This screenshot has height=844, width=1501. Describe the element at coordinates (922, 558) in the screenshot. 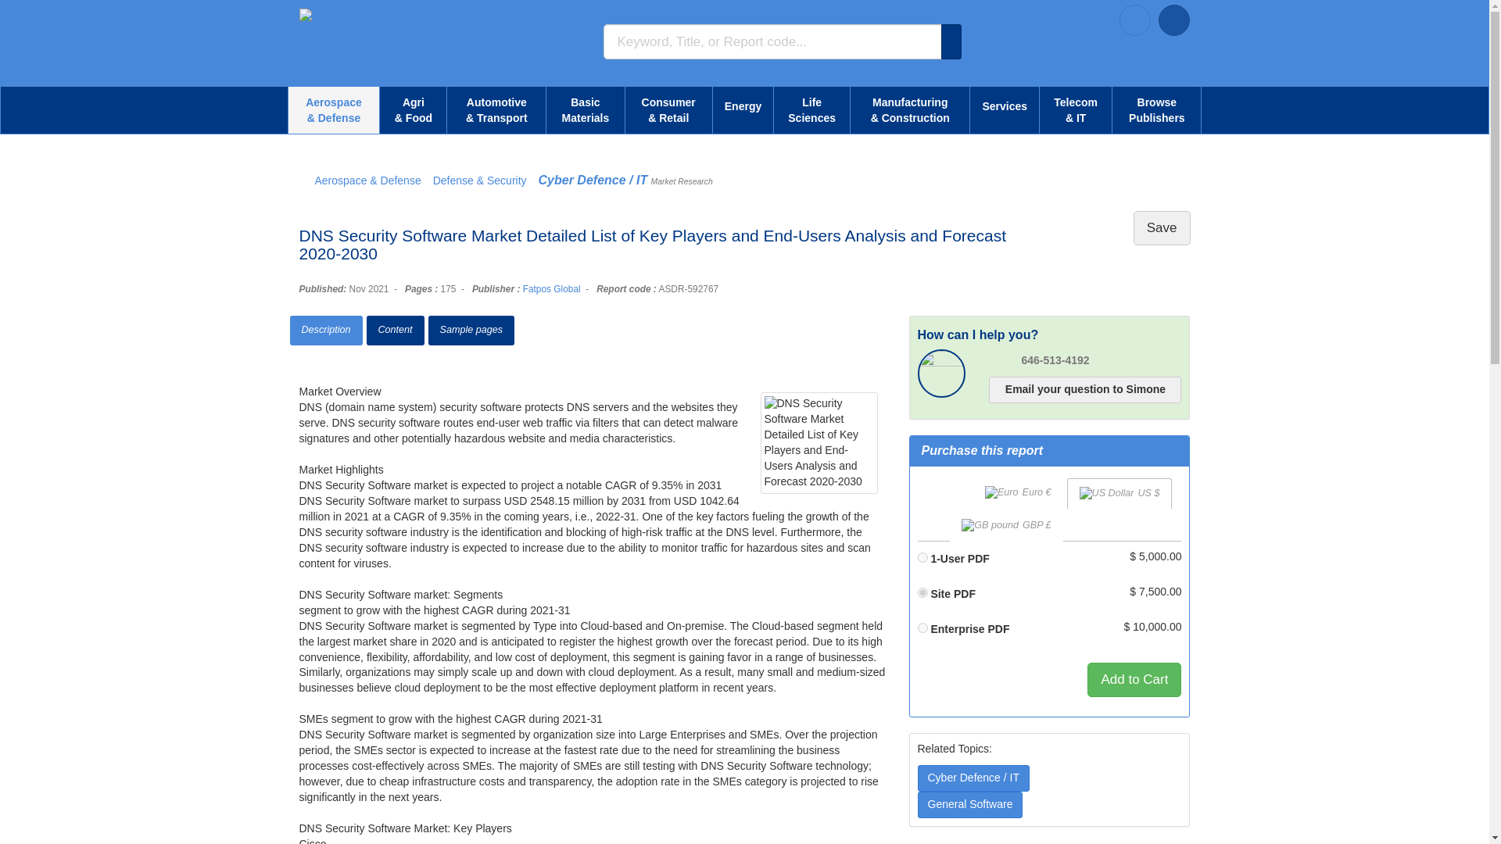

I see `xprice1` at that location.